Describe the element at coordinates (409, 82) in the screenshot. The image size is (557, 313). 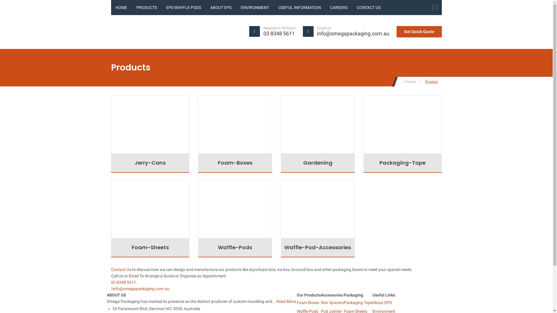
I see `Home` at that location.